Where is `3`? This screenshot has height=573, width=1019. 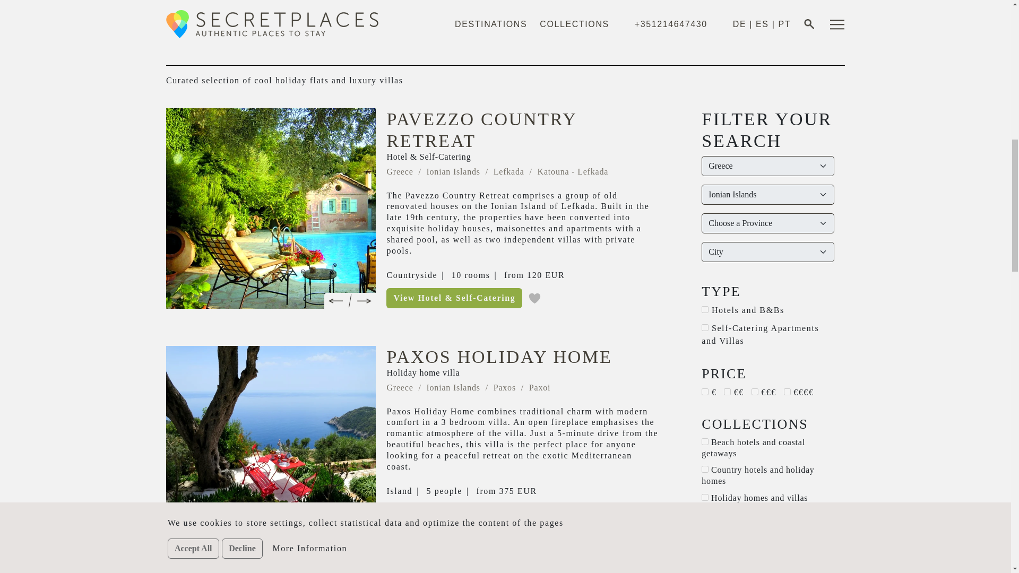 3 is located at coordinates (705, 392).